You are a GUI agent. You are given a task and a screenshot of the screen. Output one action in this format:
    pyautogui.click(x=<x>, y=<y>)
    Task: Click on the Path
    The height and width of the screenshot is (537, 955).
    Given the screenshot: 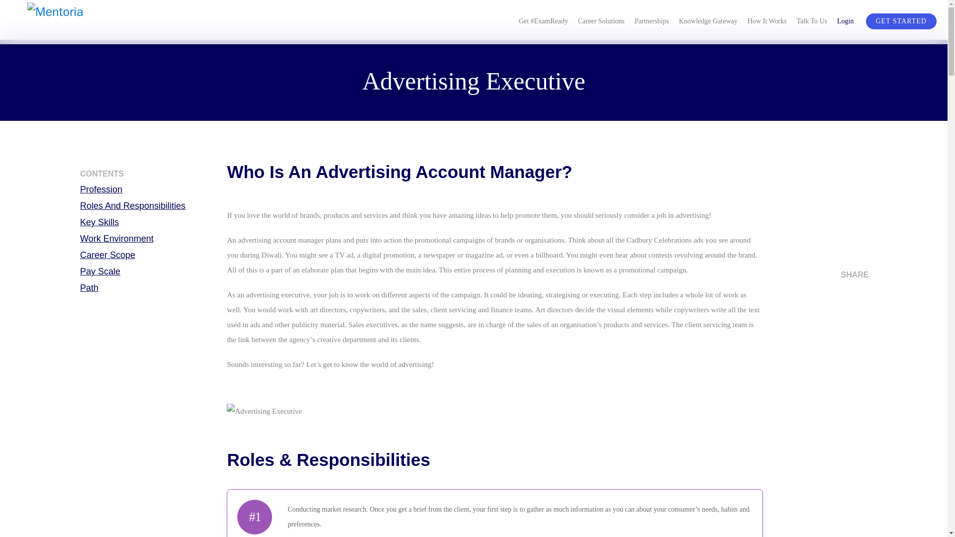 What is the action you would take?
    pyautogui.click(x=150, y=287)
    